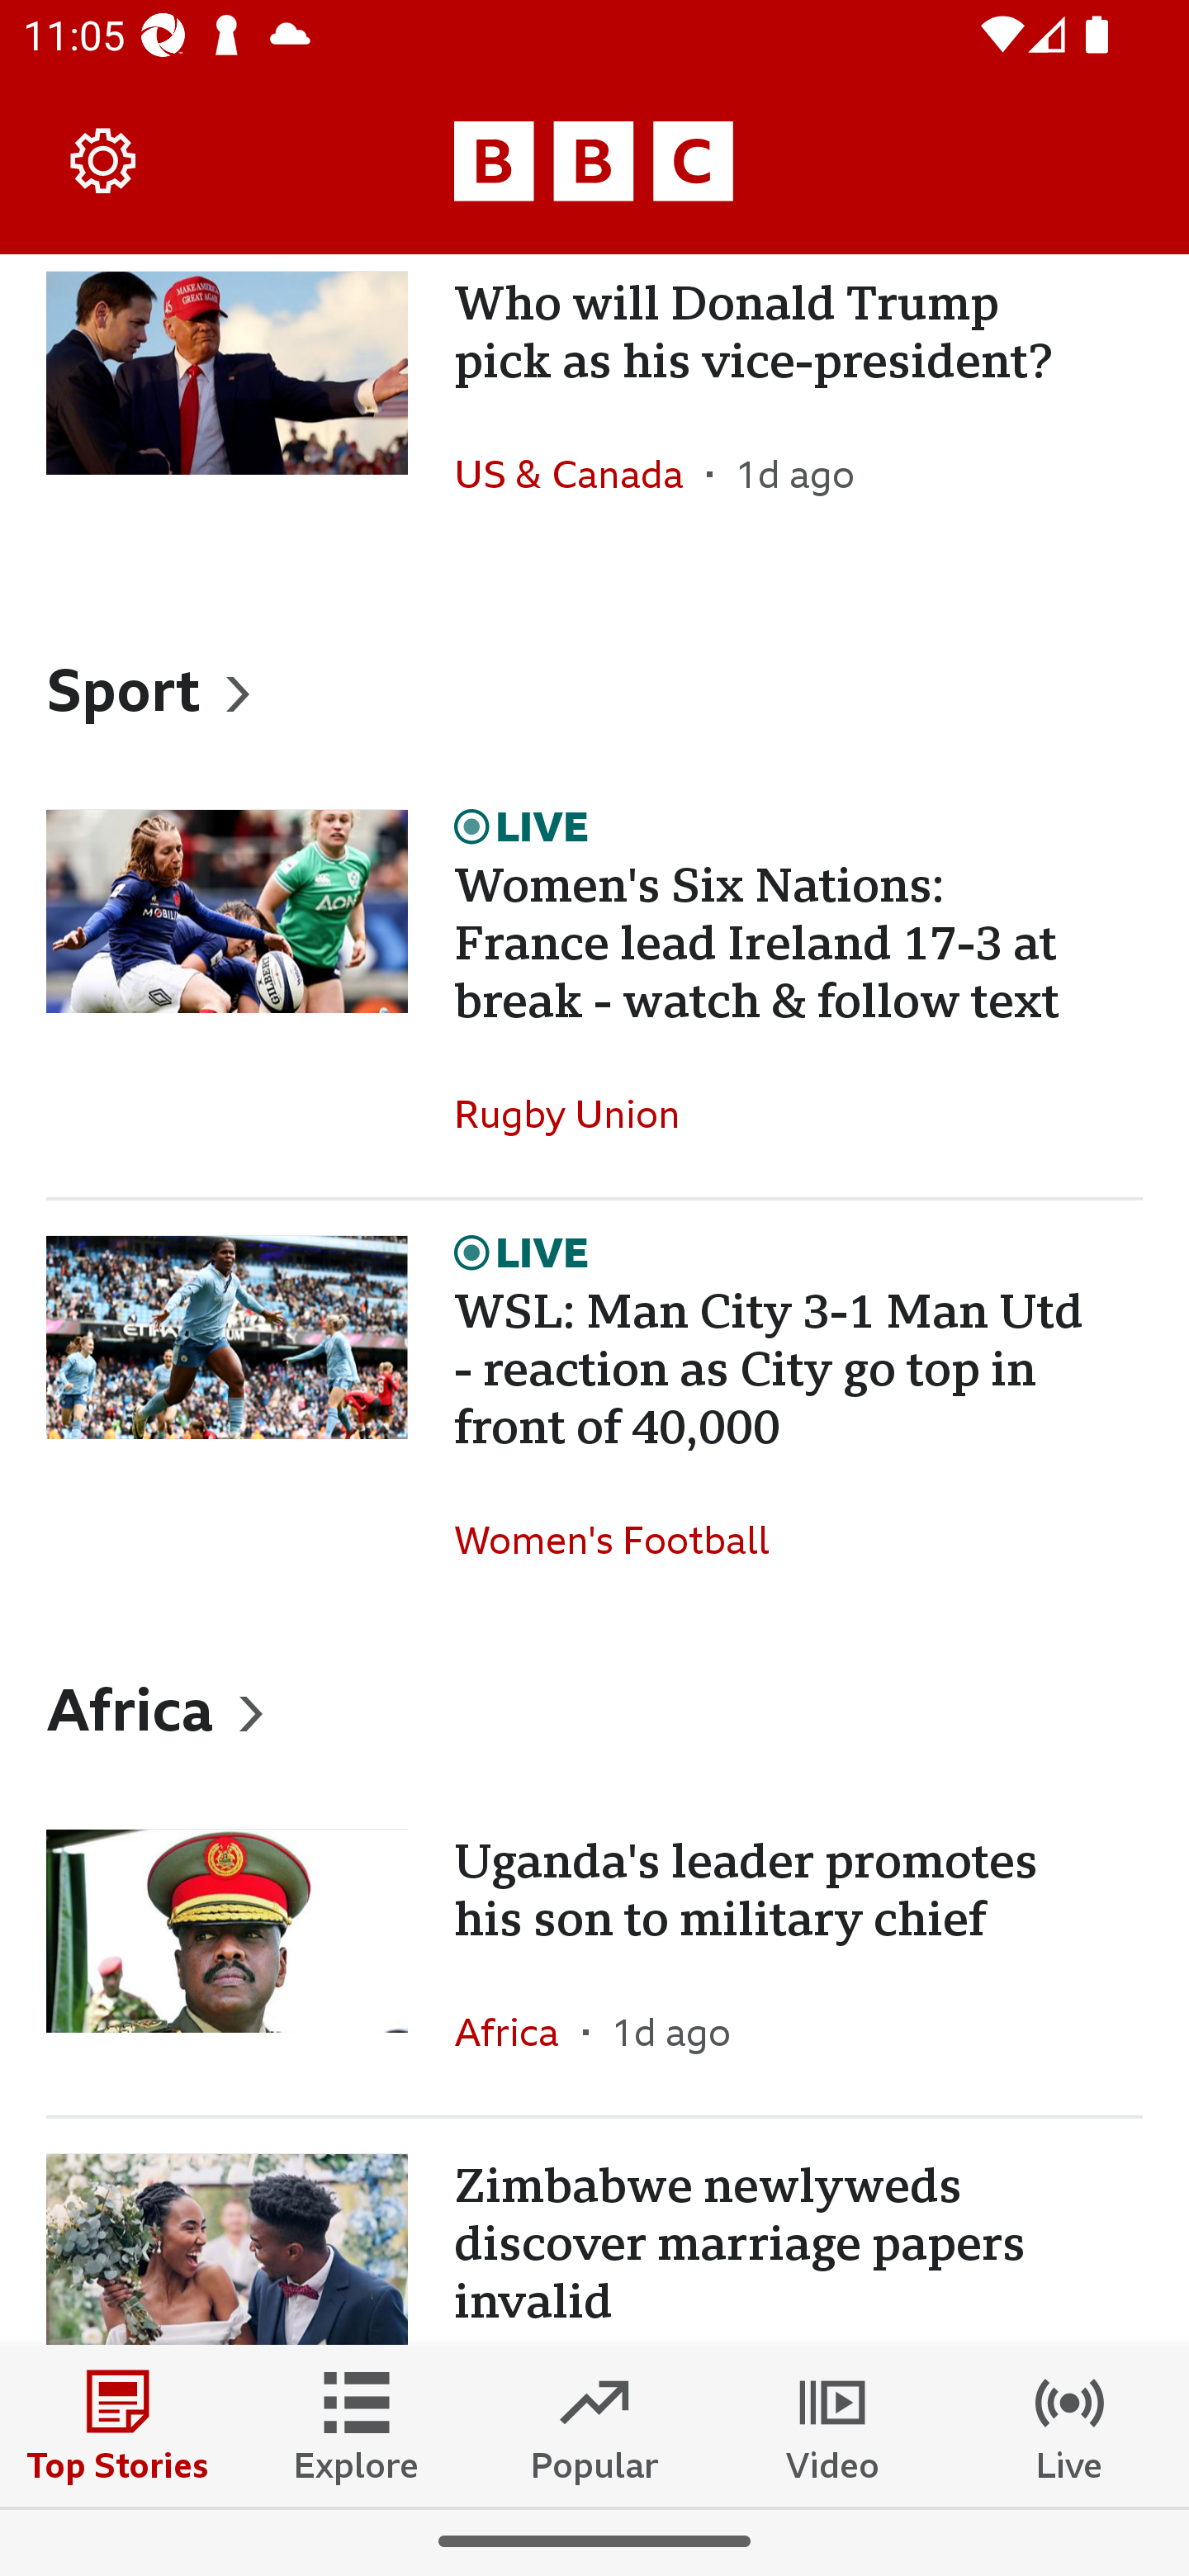  What do you see at coordinates (104, 160) in the screenshot?
I see `Settings` at bounding box center [104, 160].